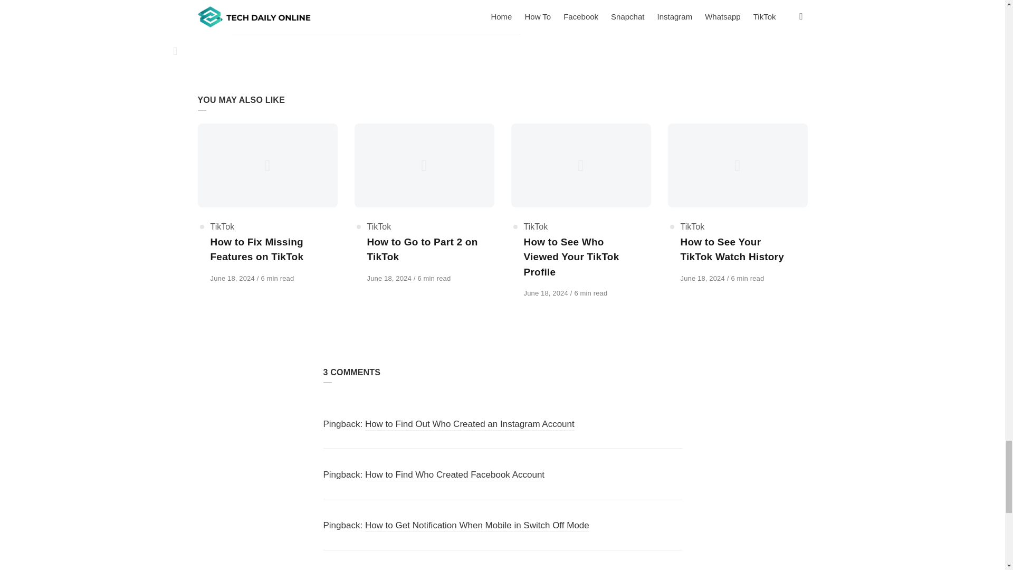 This screenshot has width=1013, height=570. Describe the element at coordinates (547, 292) in the screenshot. I see `June 18, 2024` at that location.